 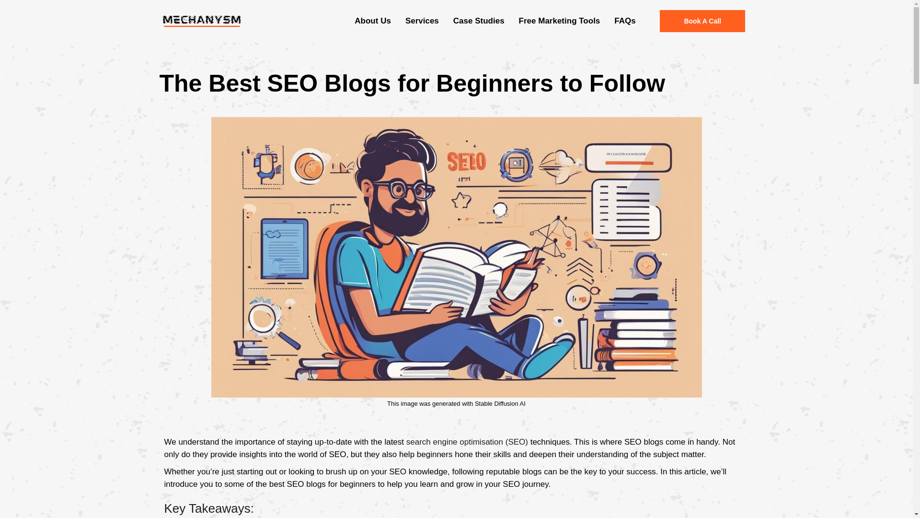 What do you see at coordinates (702, 21) in the screenshot?
I see `Book A Call` at bounding box center [702, 21].